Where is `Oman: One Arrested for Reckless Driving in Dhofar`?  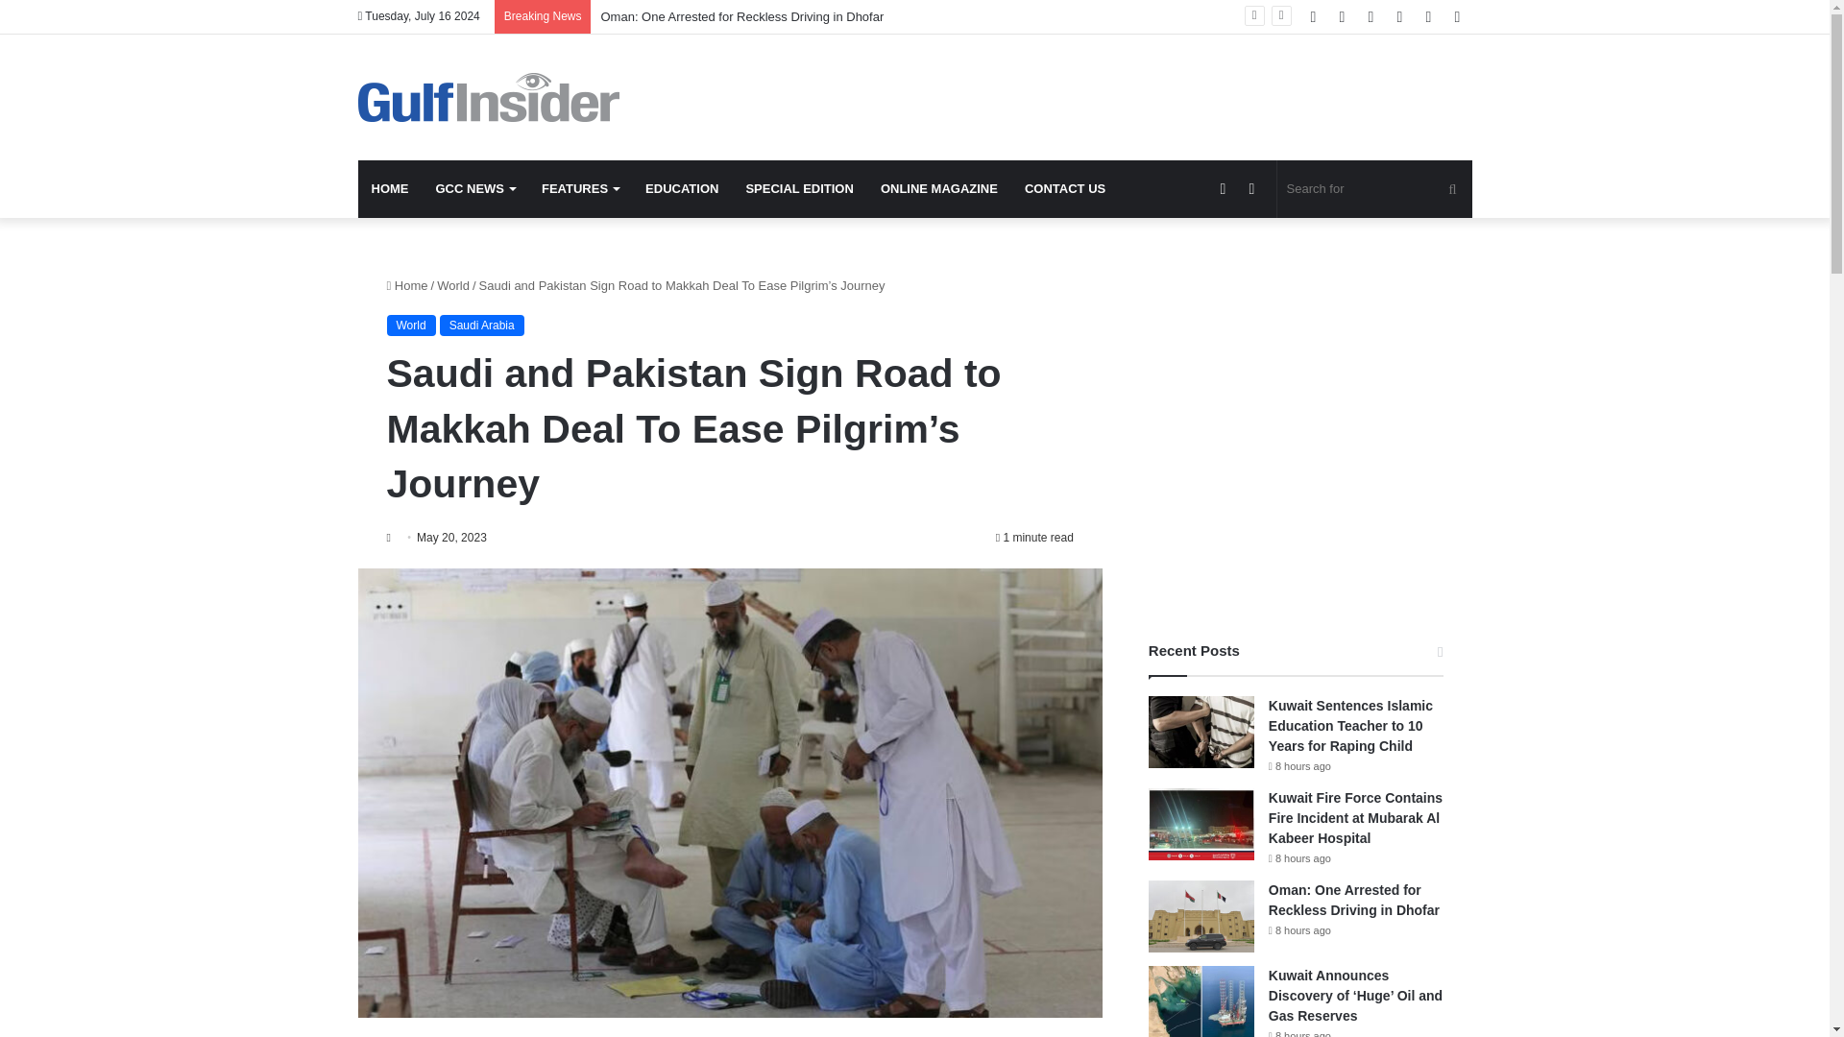
Oman: One Arrested for Reckless Driving in Dhofar is located at coordinates (741, 15).